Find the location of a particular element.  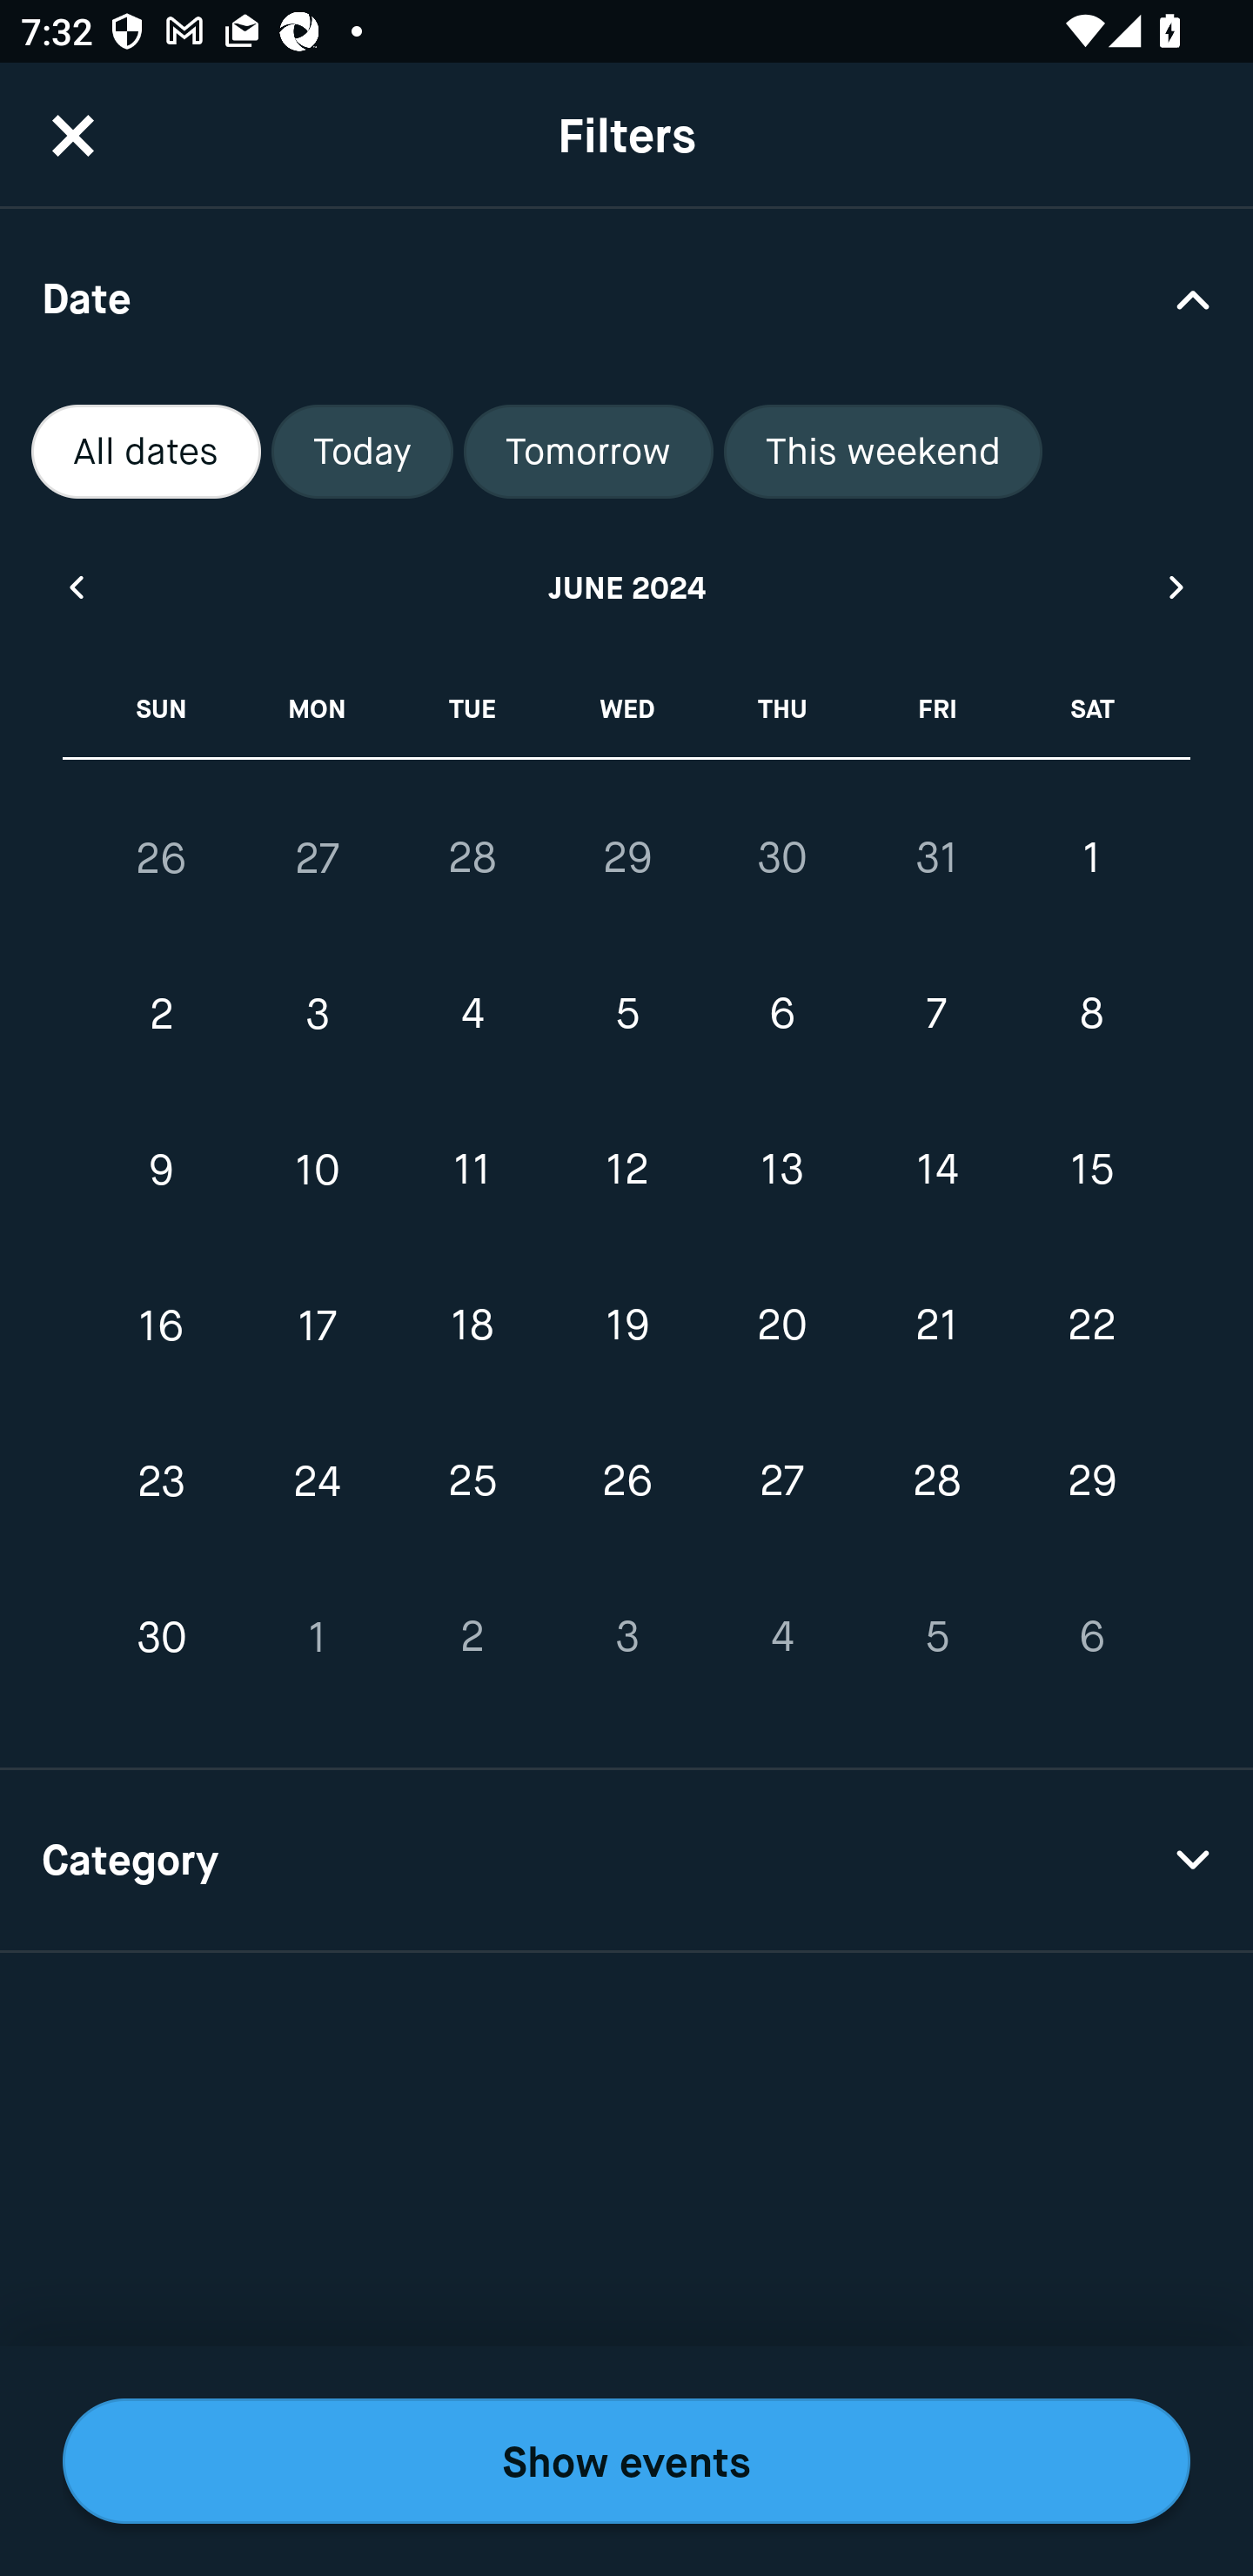

2 is located at coordinates (162, 1015).